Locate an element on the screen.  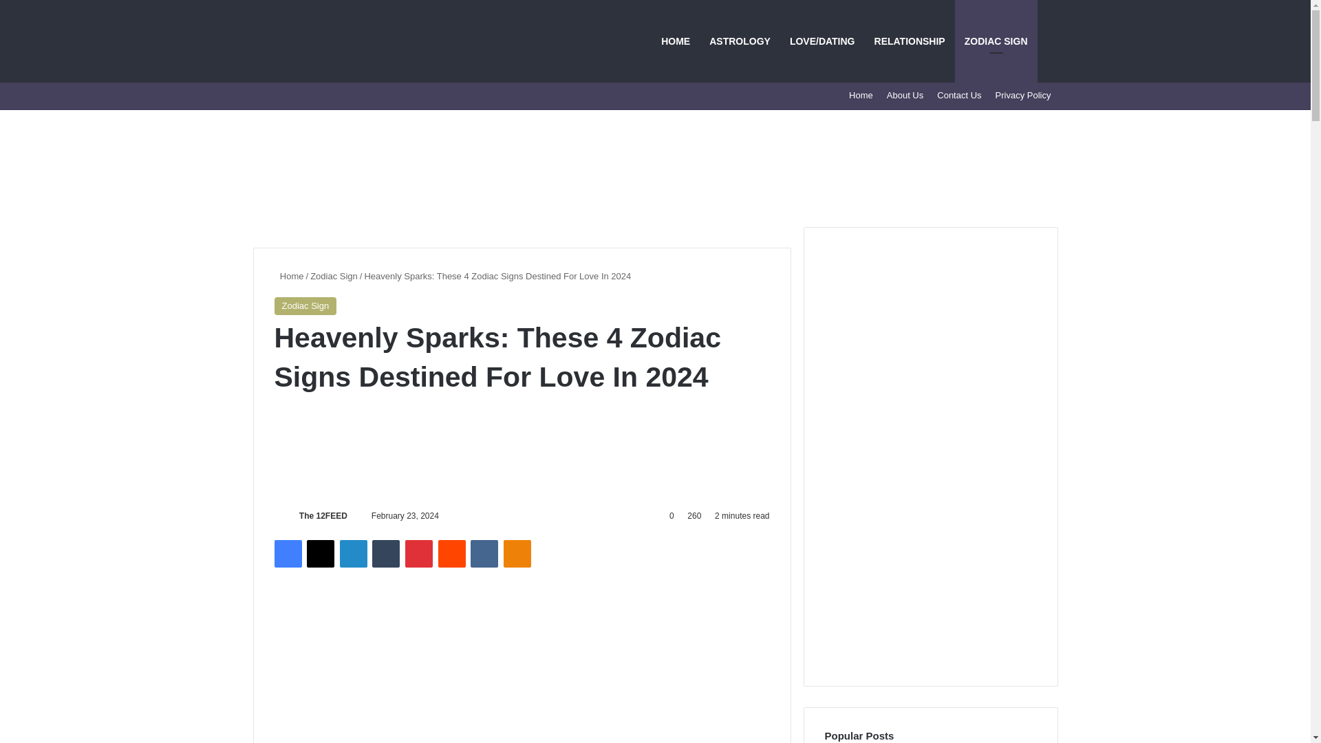
Home is located at coordinates (288, 277).